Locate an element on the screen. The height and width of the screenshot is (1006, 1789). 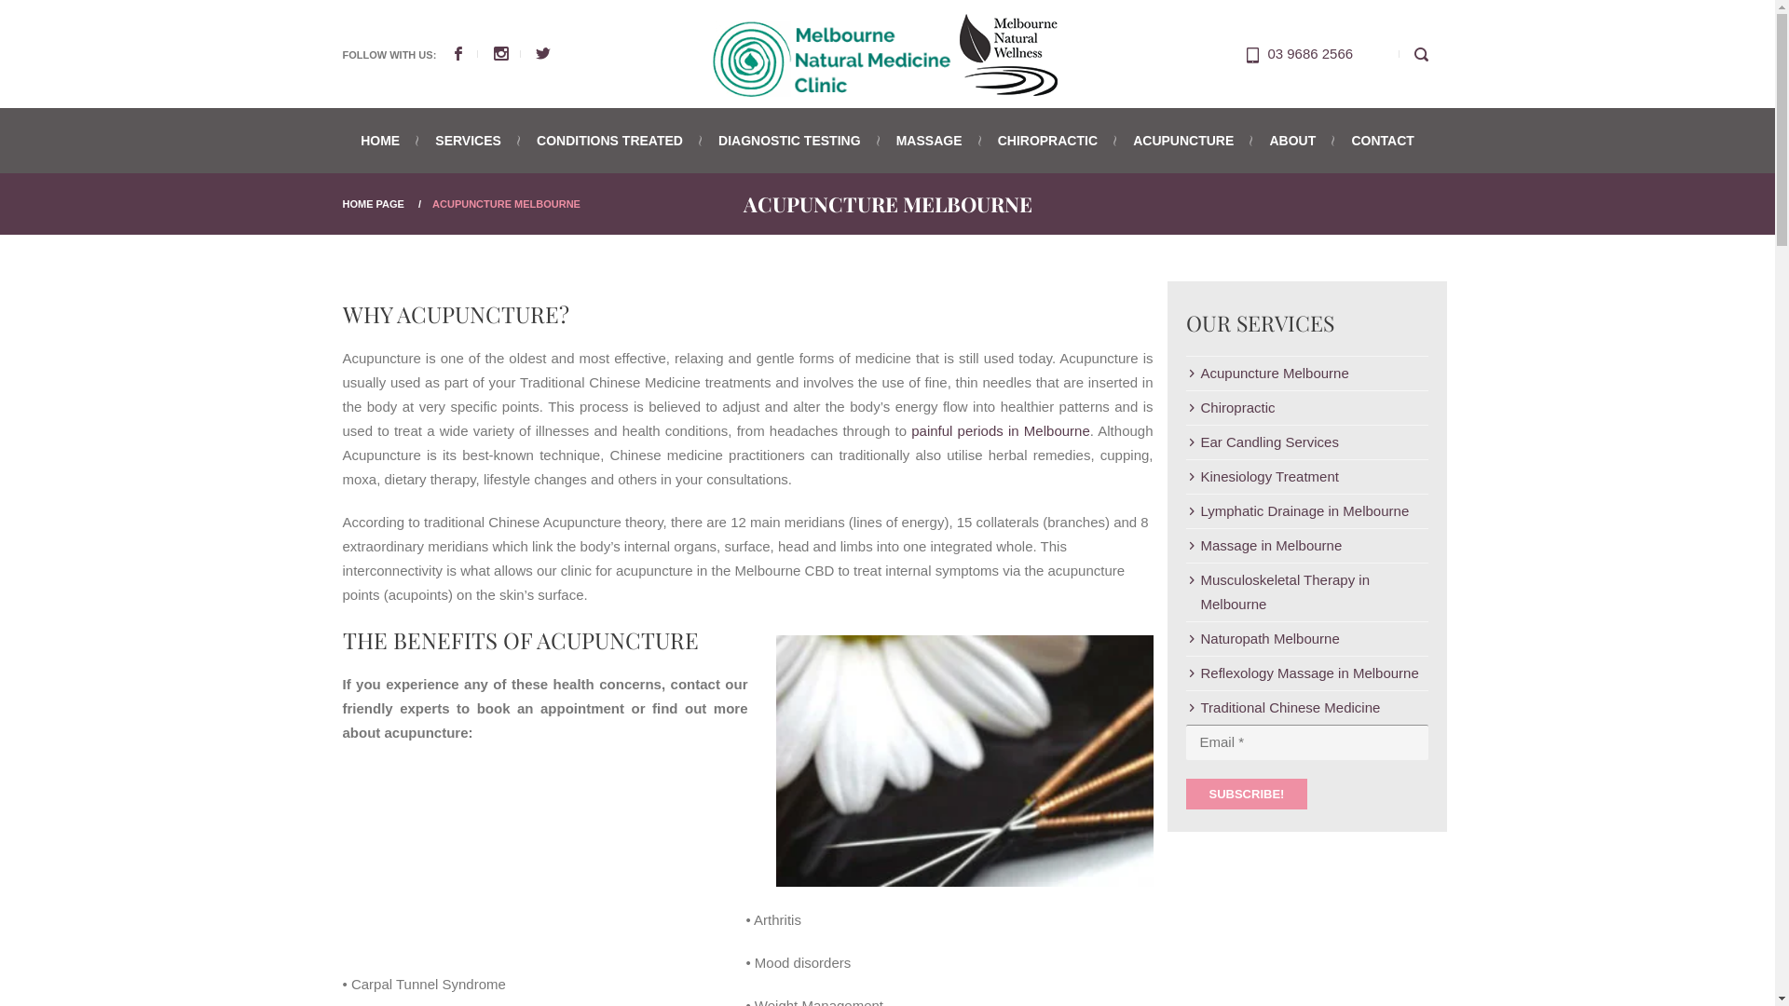
Lymphatic Drainage in Melbourne is located at coordinates (1297, 511).